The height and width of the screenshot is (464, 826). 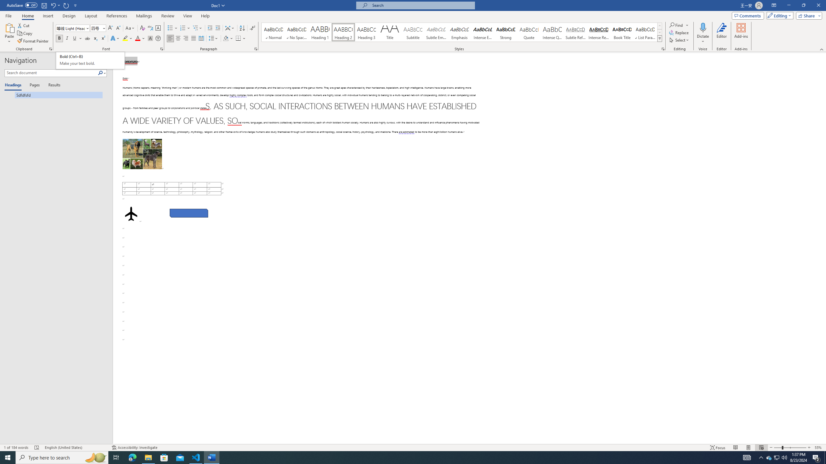 I want to click on Strikethrough, so click(x=87, y=39).